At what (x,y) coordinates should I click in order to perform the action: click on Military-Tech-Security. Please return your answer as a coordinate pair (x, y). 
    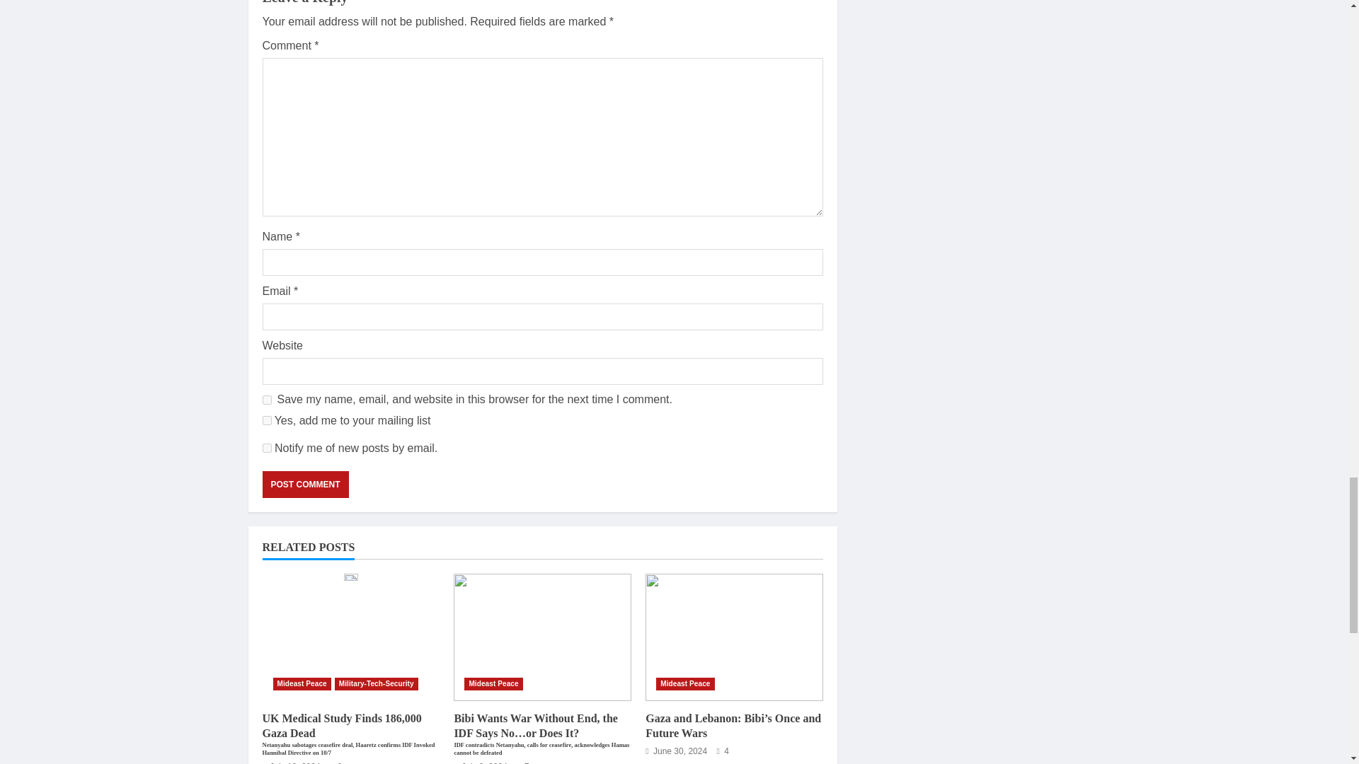
    Looking at the image, I should click on (377, 683).